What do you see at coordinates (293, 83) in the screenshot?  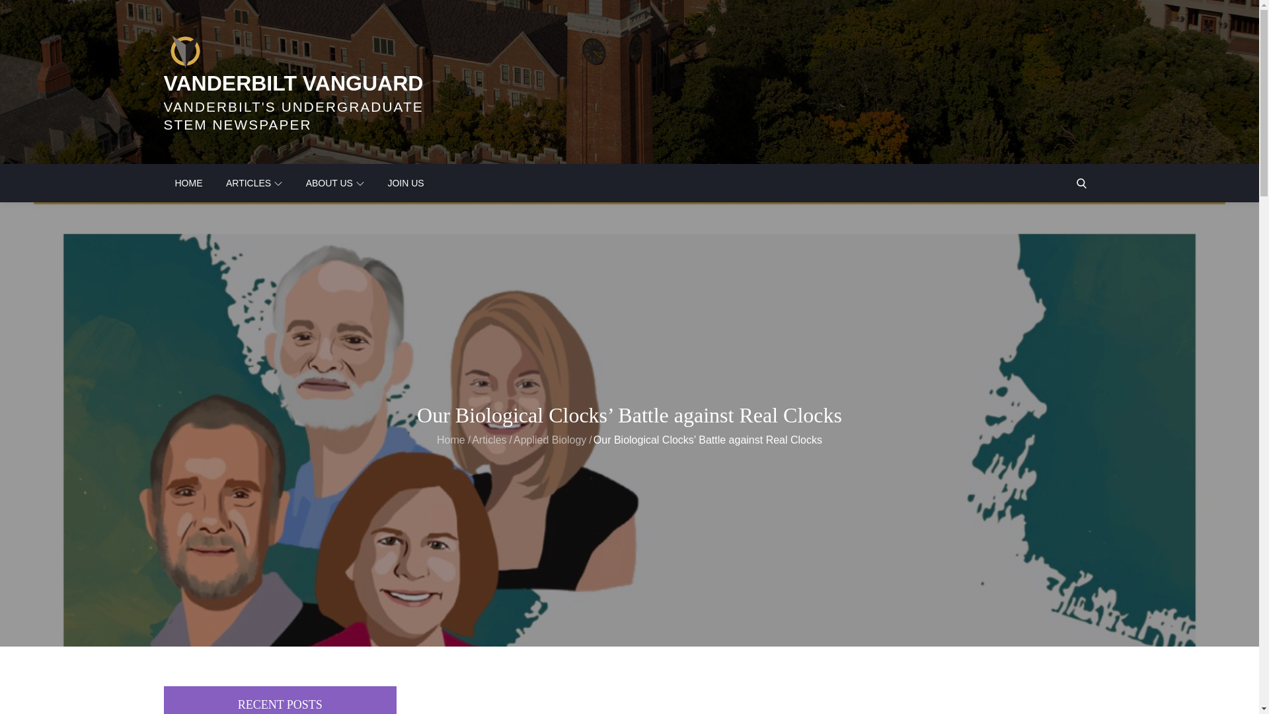 I see `VANDERBILT VANGUARD` at bounding box center [293, 83].